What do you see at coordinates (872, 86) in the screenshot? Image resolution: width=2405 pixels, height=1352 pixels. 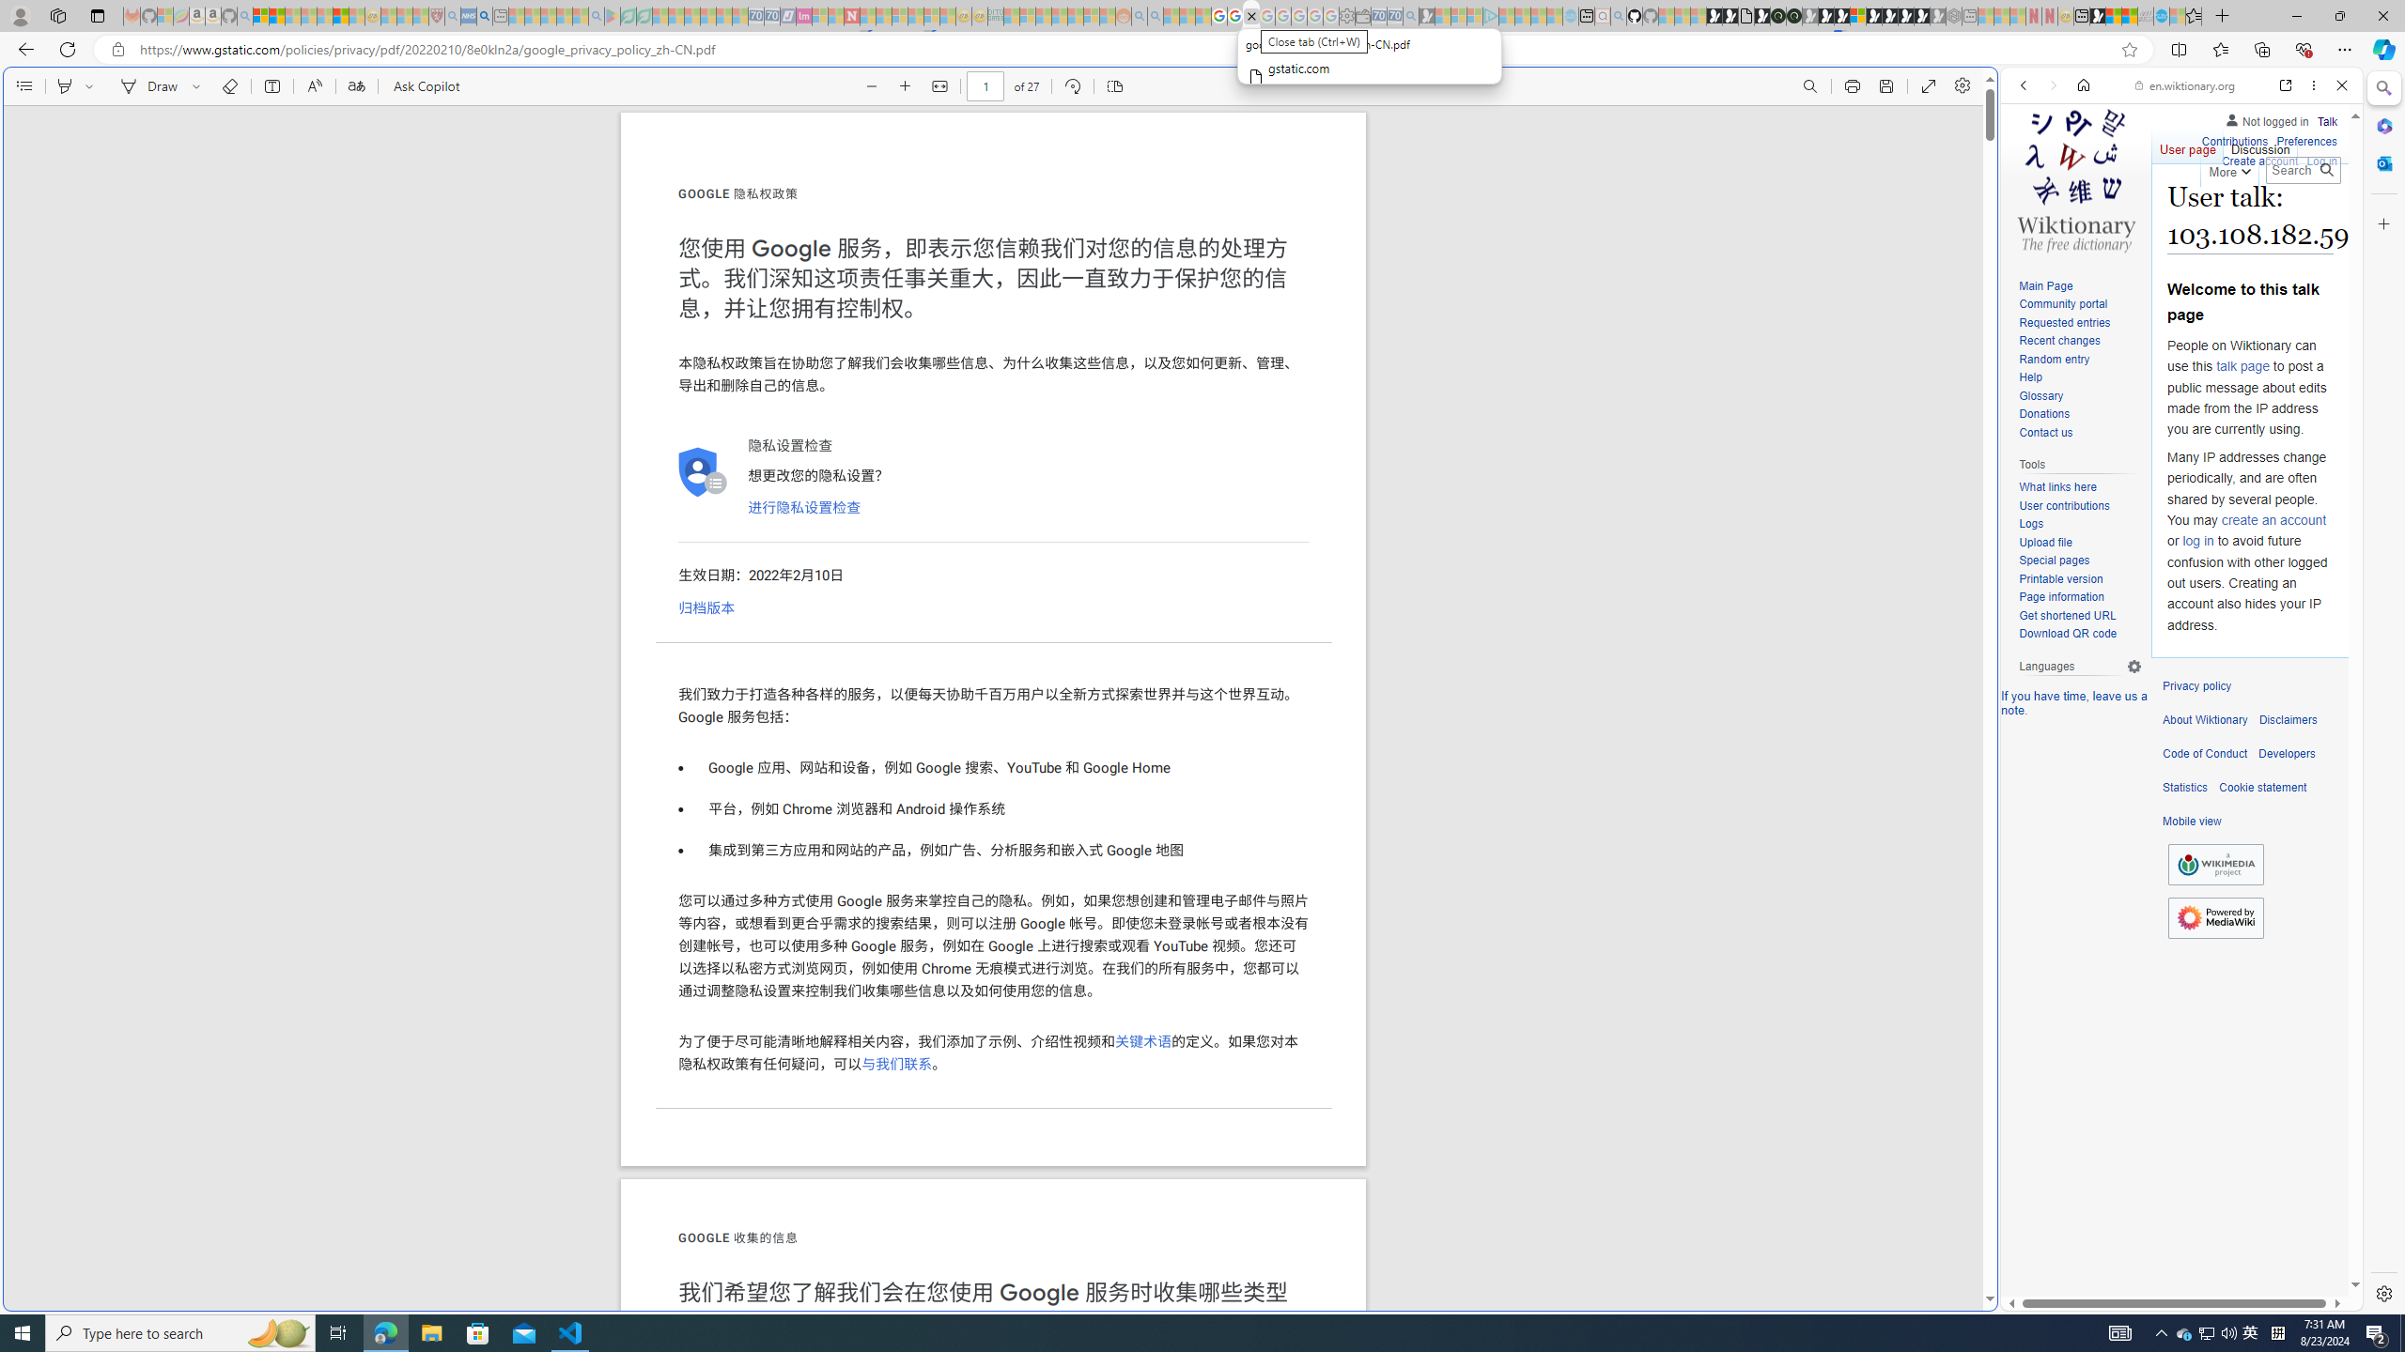 I see `Zoom out (Ctrl+Minus key)` at bounding box center [872, 86].